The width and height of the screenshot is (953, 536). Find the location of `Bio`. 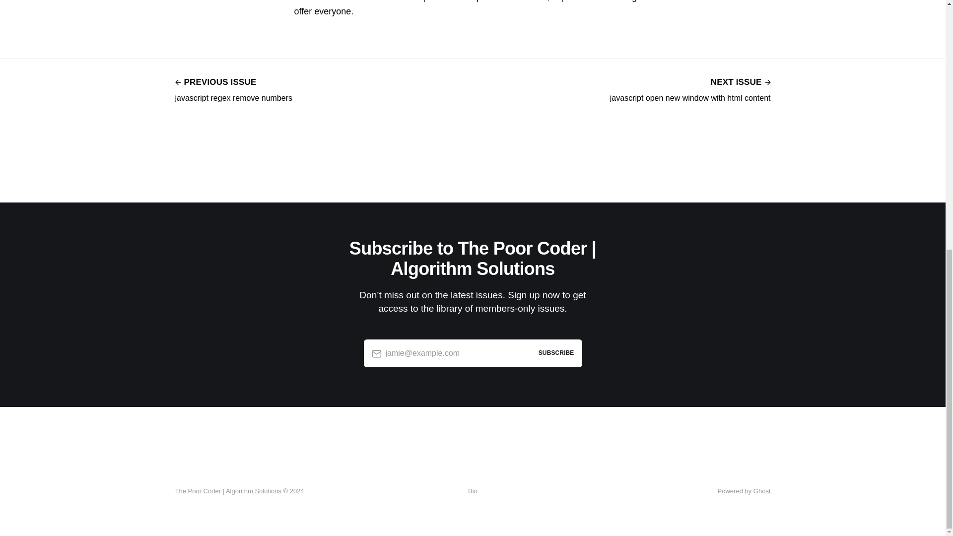

Bio is located at coordinates (690, 89).